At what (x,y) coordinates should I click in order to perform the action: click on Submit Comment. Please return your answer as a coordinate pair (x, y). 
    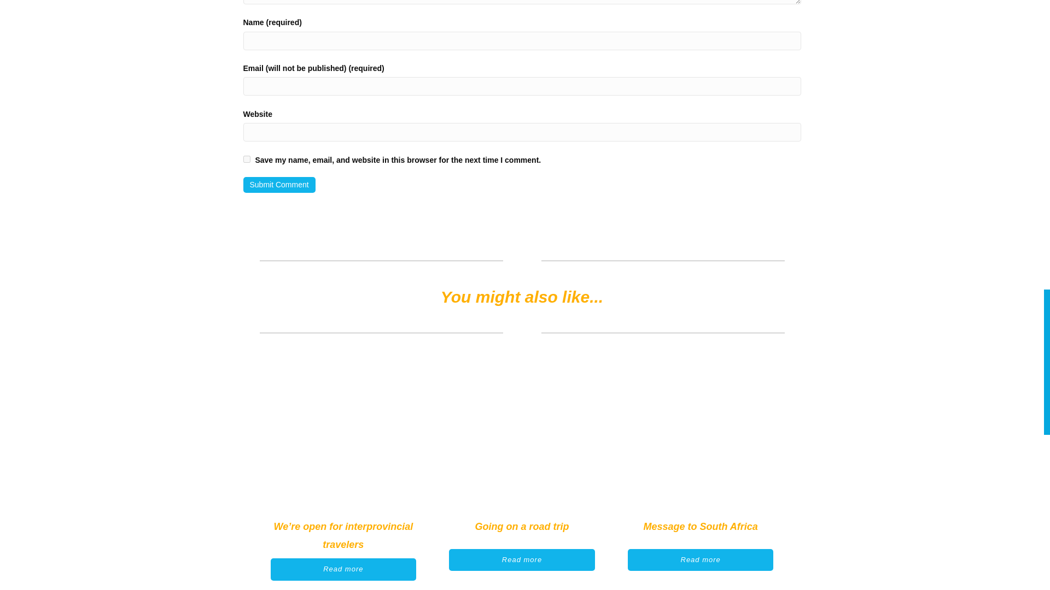
    Looking at the image, I should click on (279, 185).